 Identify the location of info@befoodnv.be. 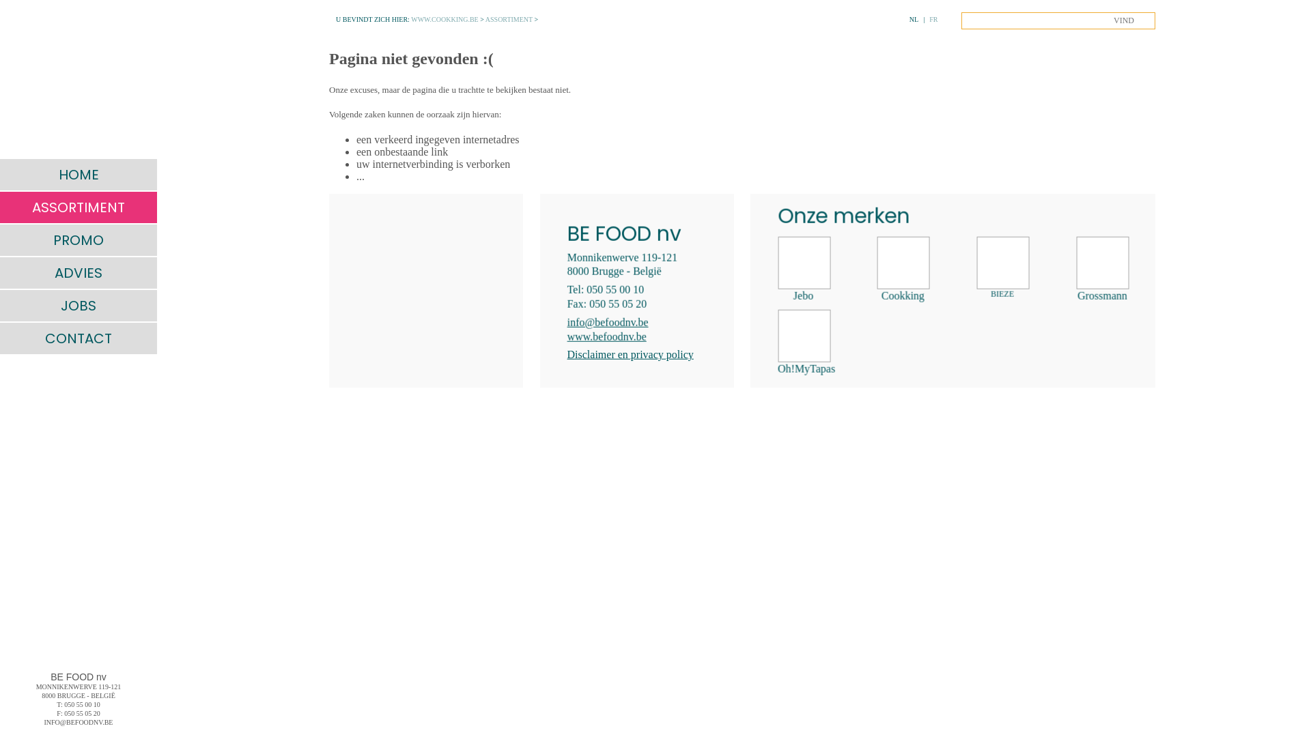
(608, 322).